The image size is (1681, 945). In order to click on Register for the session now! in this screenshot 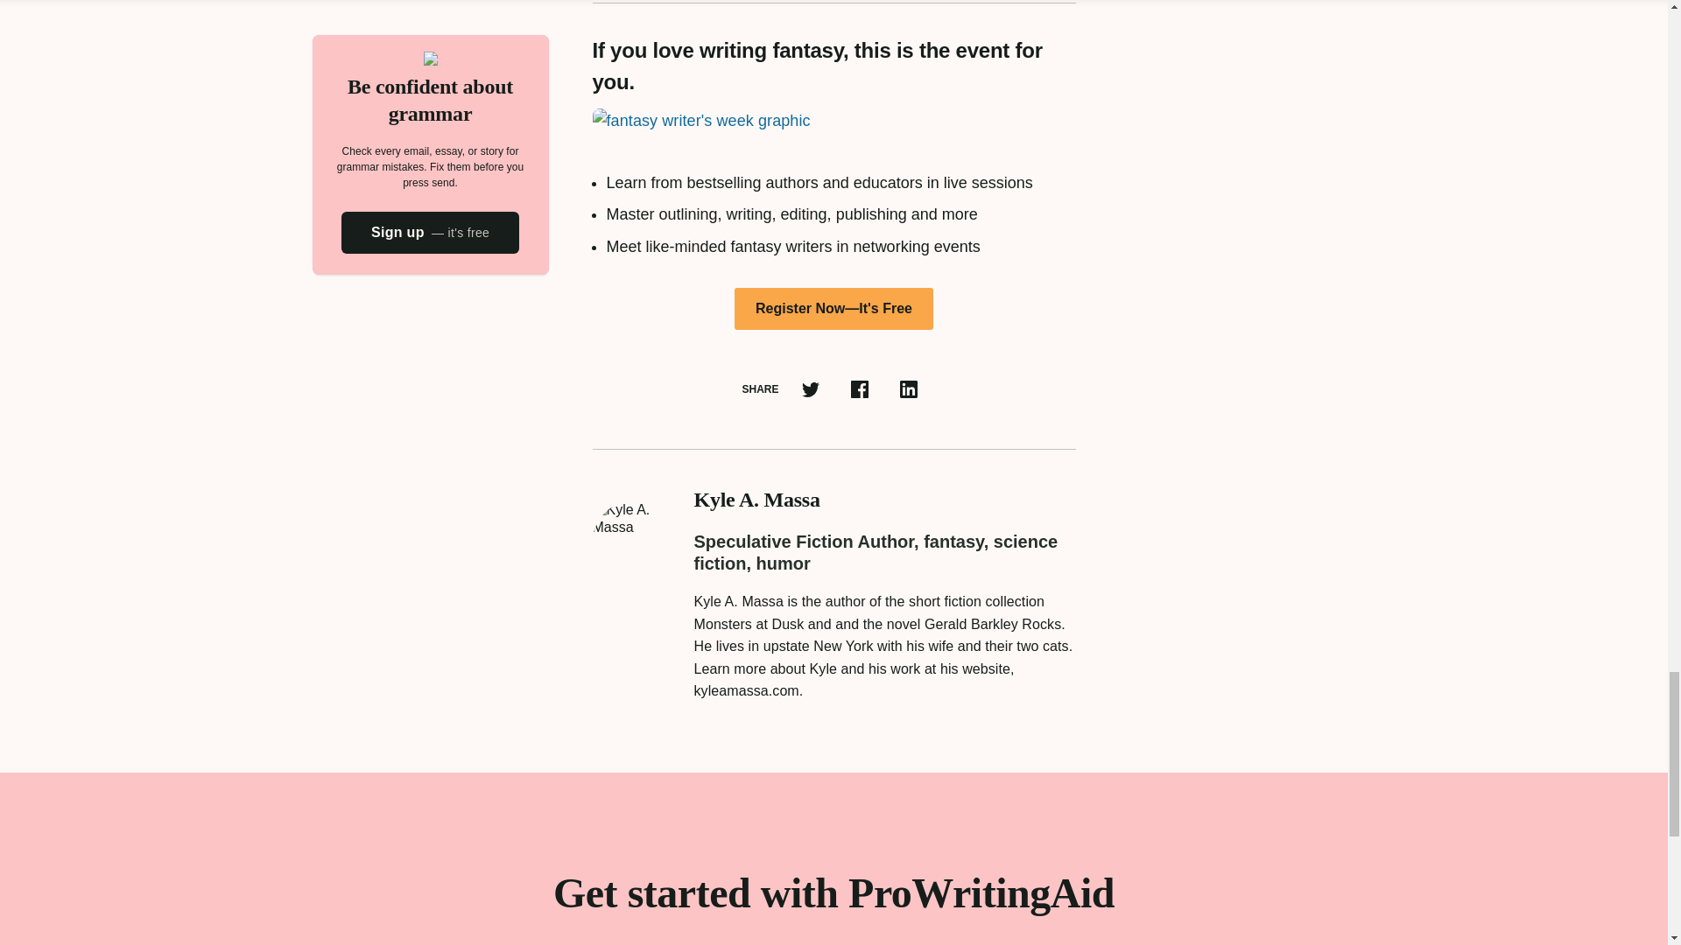, I will do `click(833, 308)`.